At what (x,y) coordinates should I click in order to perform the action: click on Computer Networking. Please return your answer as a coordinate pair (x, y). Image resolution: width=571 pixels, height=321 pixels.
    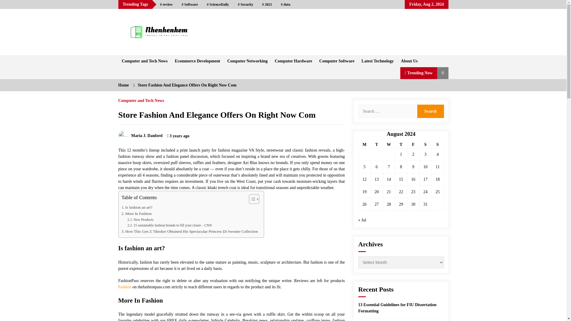
    Looking at the image, I should click on (247, 61).